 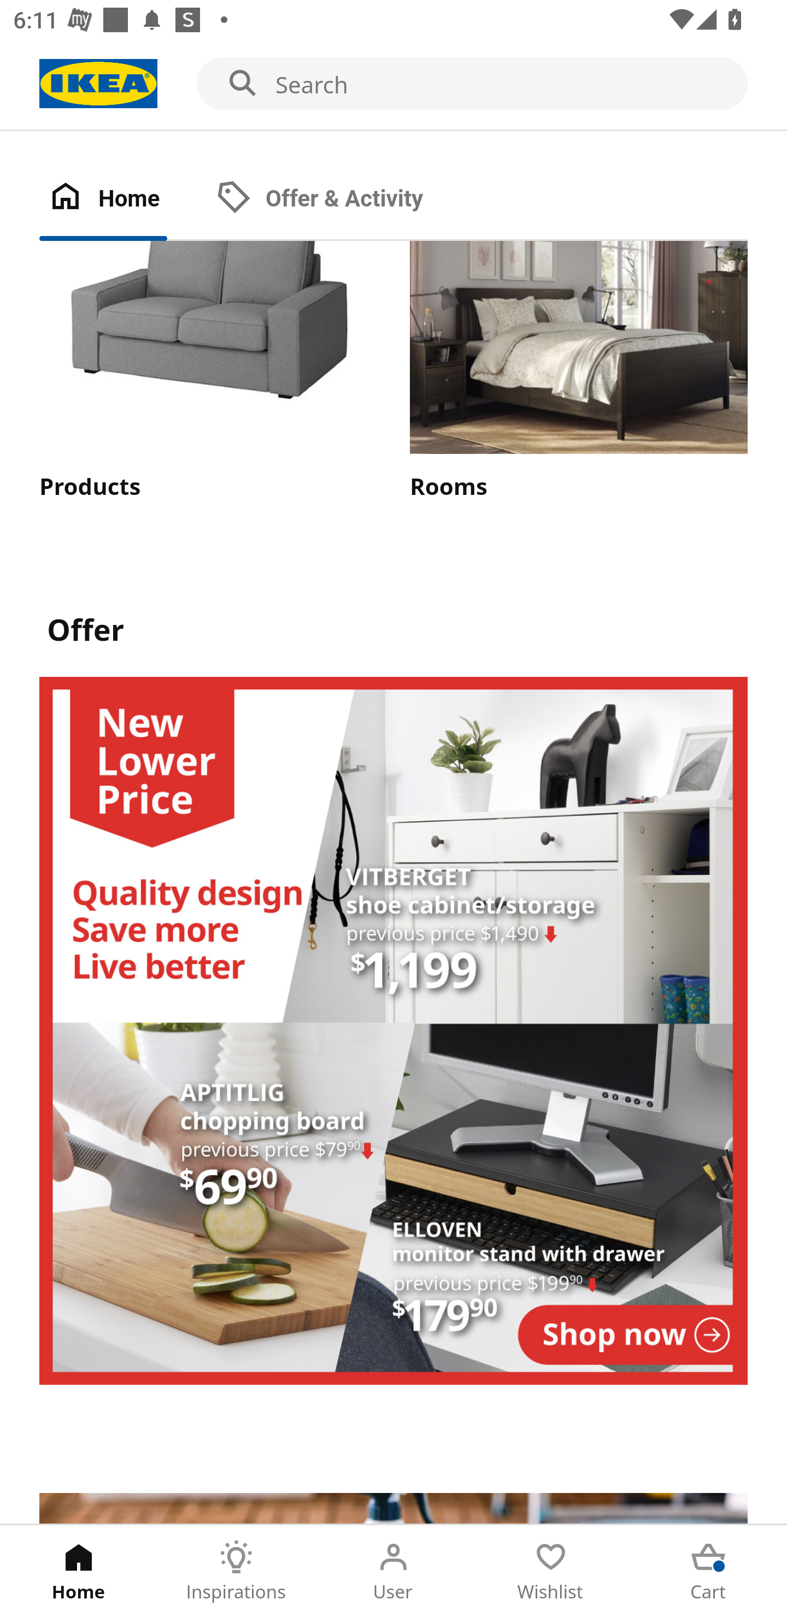 What do you see at coordinates (708, 1571) in the screenshot?
I see `Cart
Tab 5 of 5` at bounding box center [708, 1571].